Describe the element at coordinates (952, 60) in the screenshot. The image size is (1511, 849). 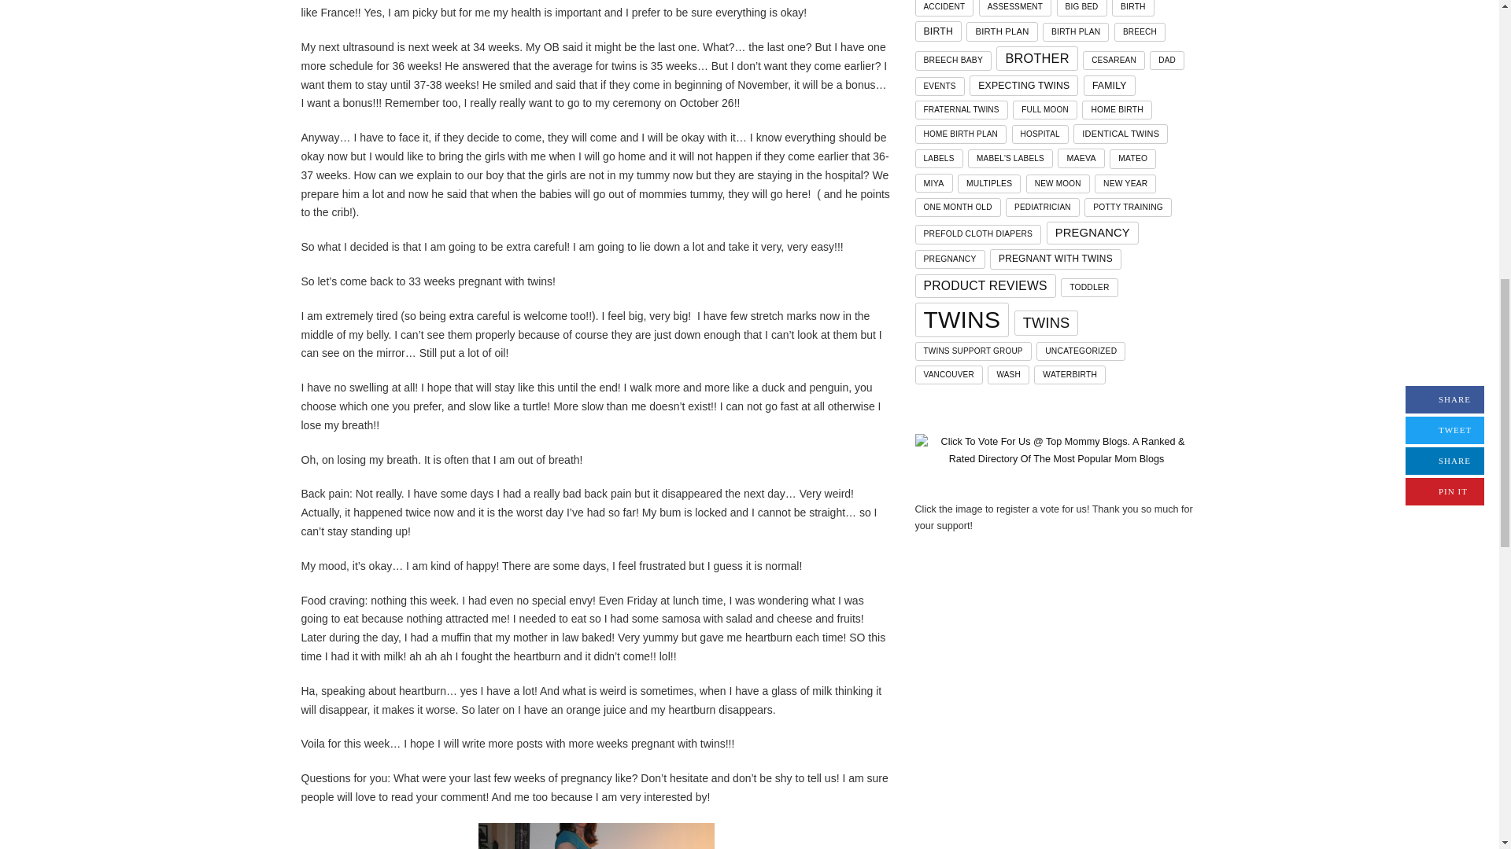
I see `2 topics` at that location.